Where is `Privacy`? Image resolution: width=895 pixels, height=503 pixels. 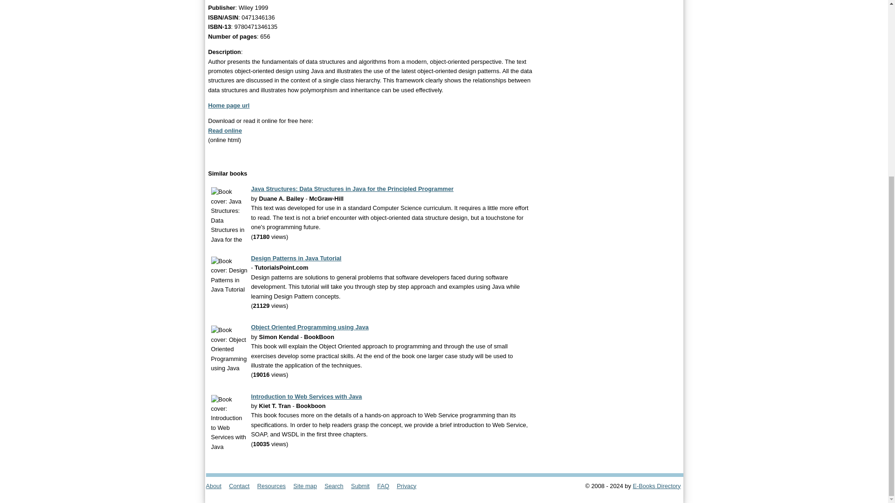 Privacy is located at coordinates (409, 485).